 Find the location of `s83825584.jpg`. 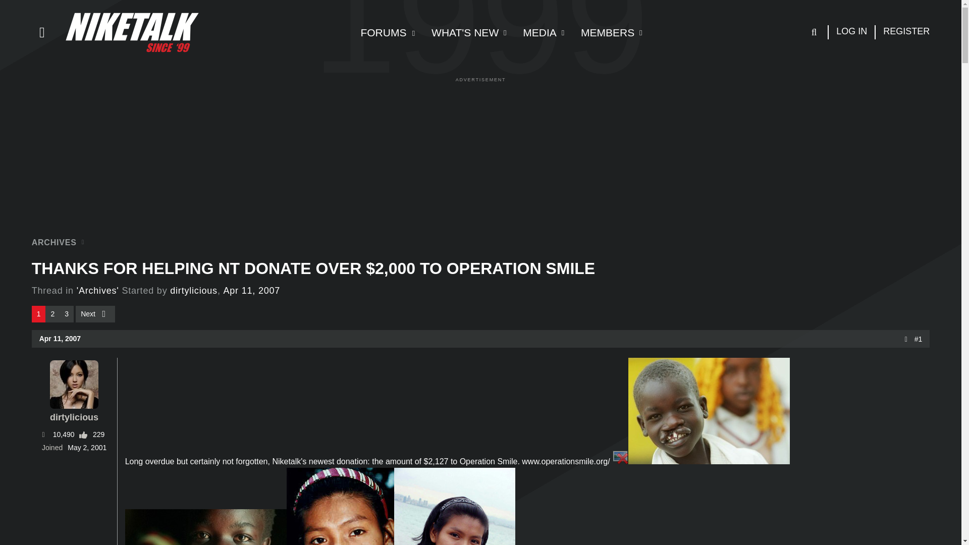

s83825584.jpg is located at coordinates (251, 291).